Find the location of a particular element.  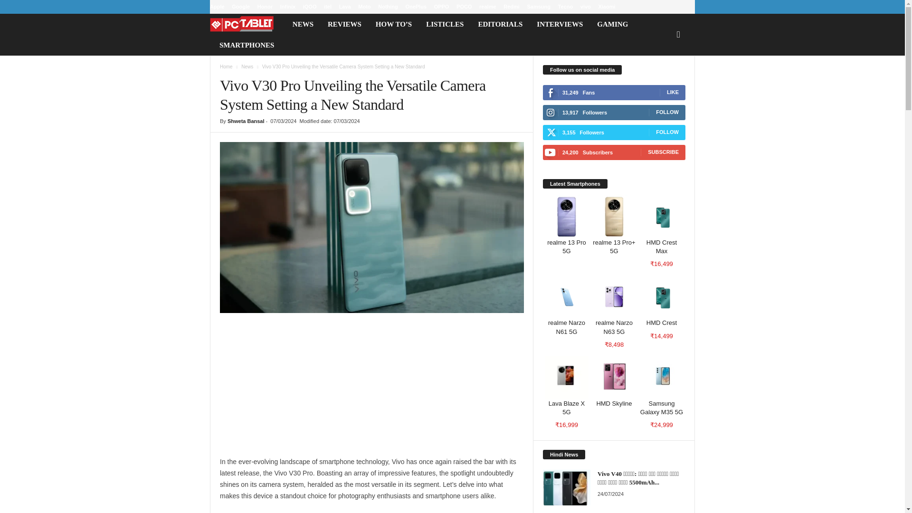

SMARTPHONES is located at coordinates (247, 45).